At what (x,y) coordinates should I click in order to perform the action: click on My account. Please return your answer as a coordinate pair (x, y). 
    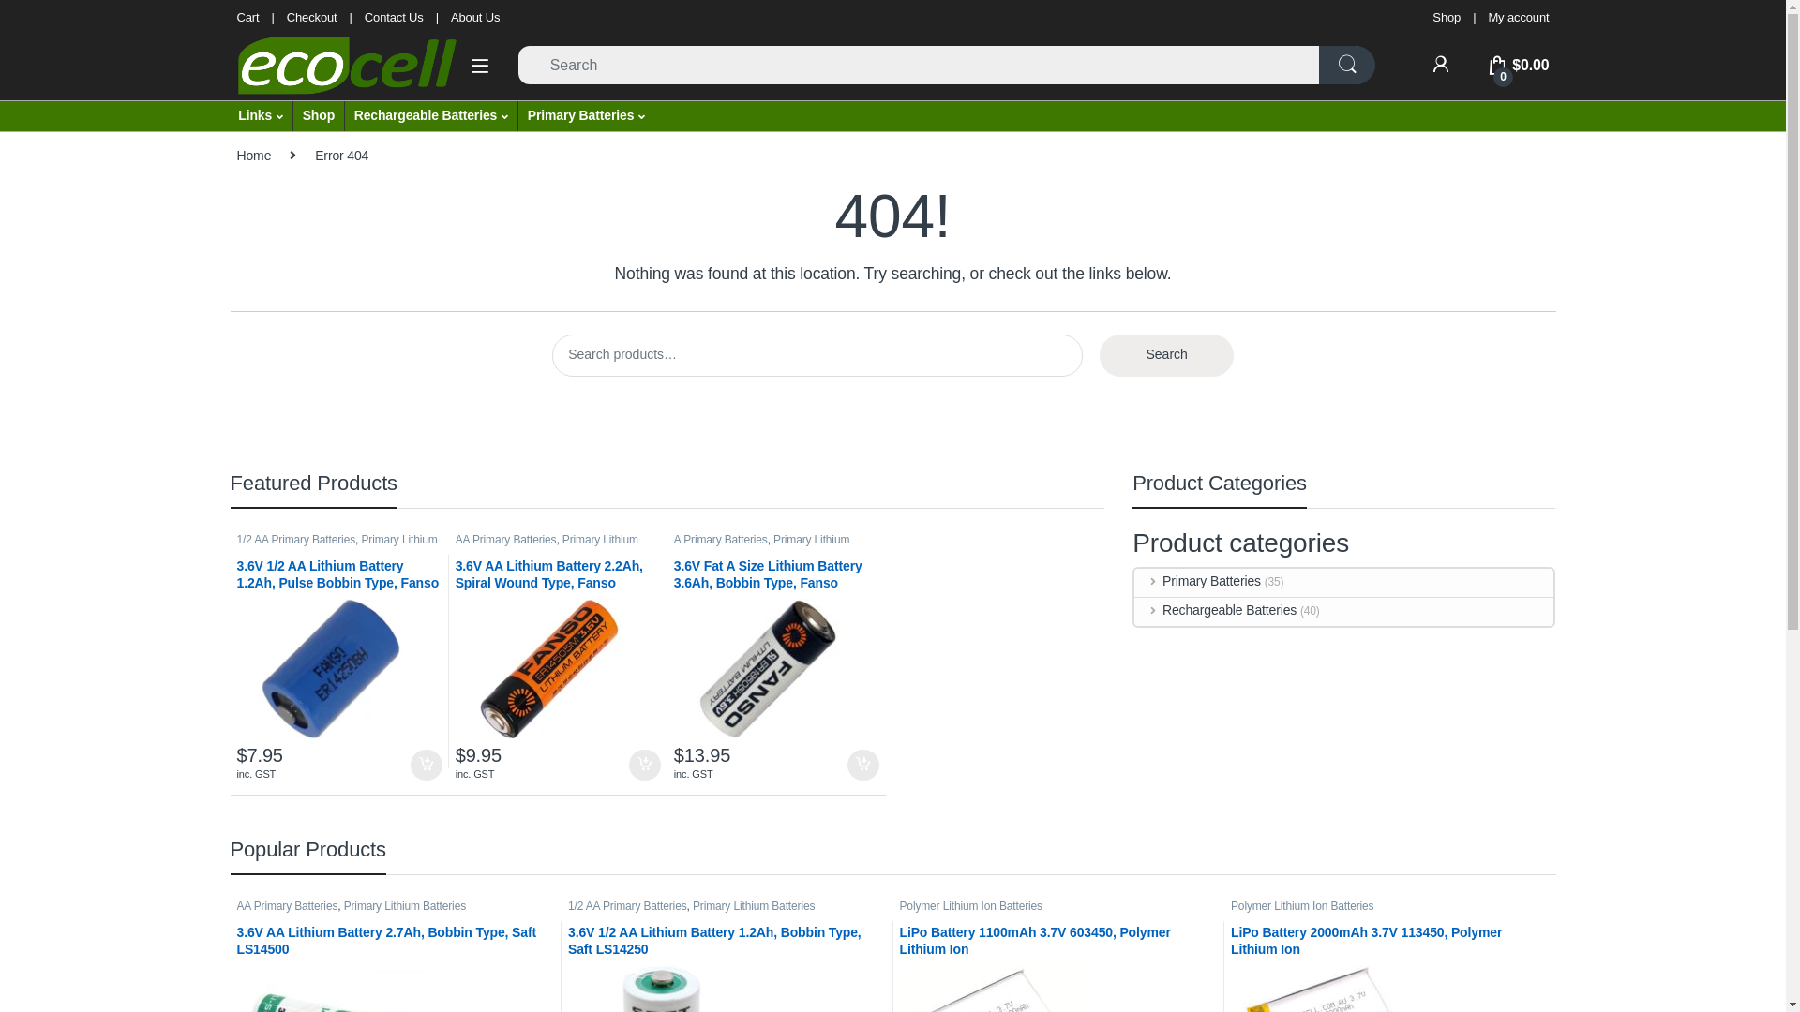
    Looking at the image, I should click on (1519, 17).